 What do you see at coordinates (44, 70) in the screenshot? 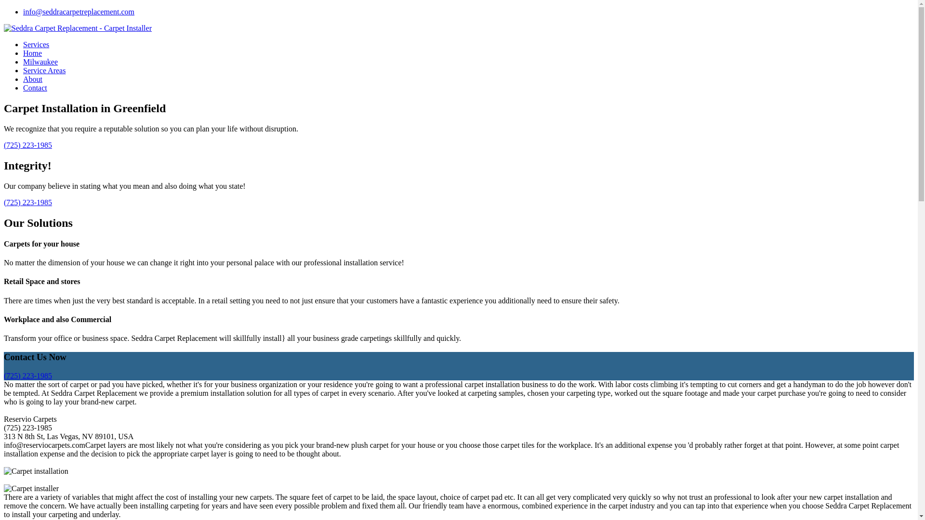
I see `Service Areas` at bounding box center [44, 70].